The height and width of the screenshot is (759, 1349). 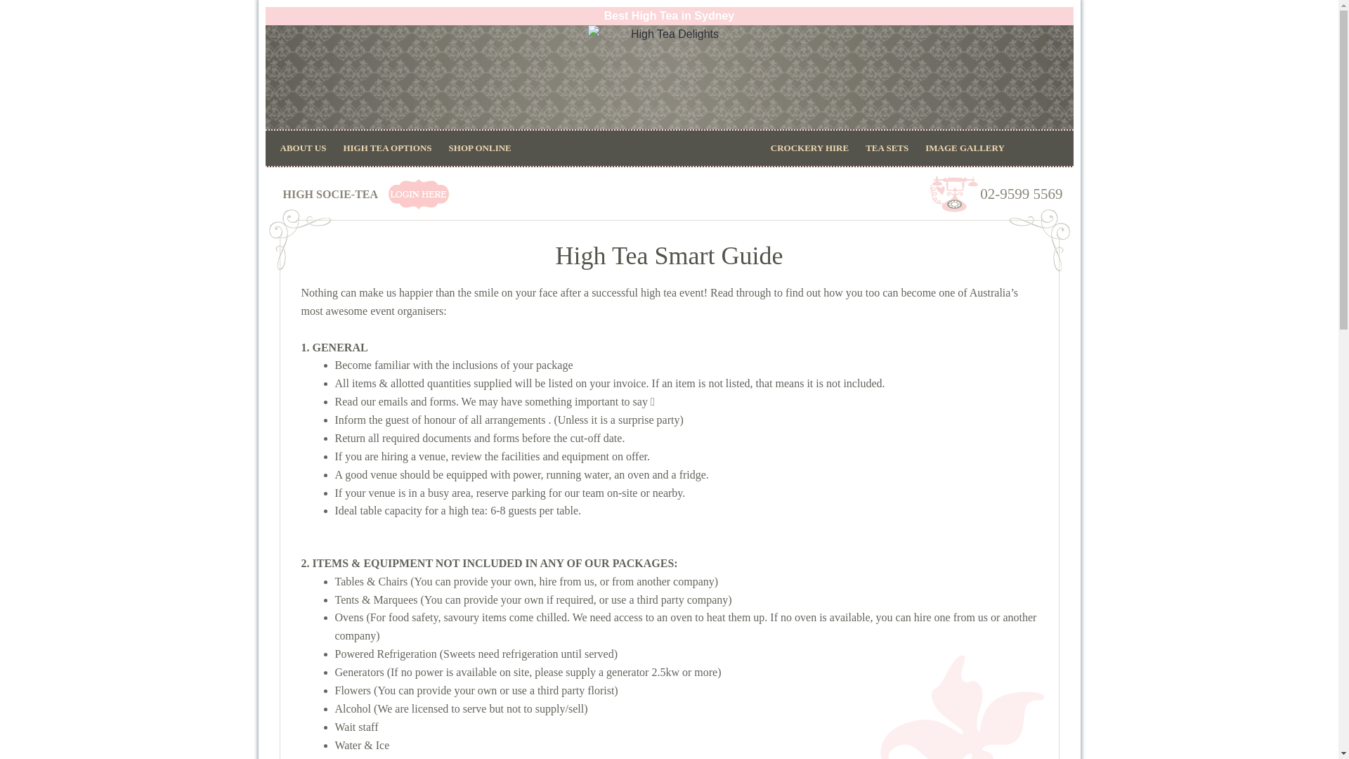 I want to click on SHOP ONLINE, so click(x=480, y=148).